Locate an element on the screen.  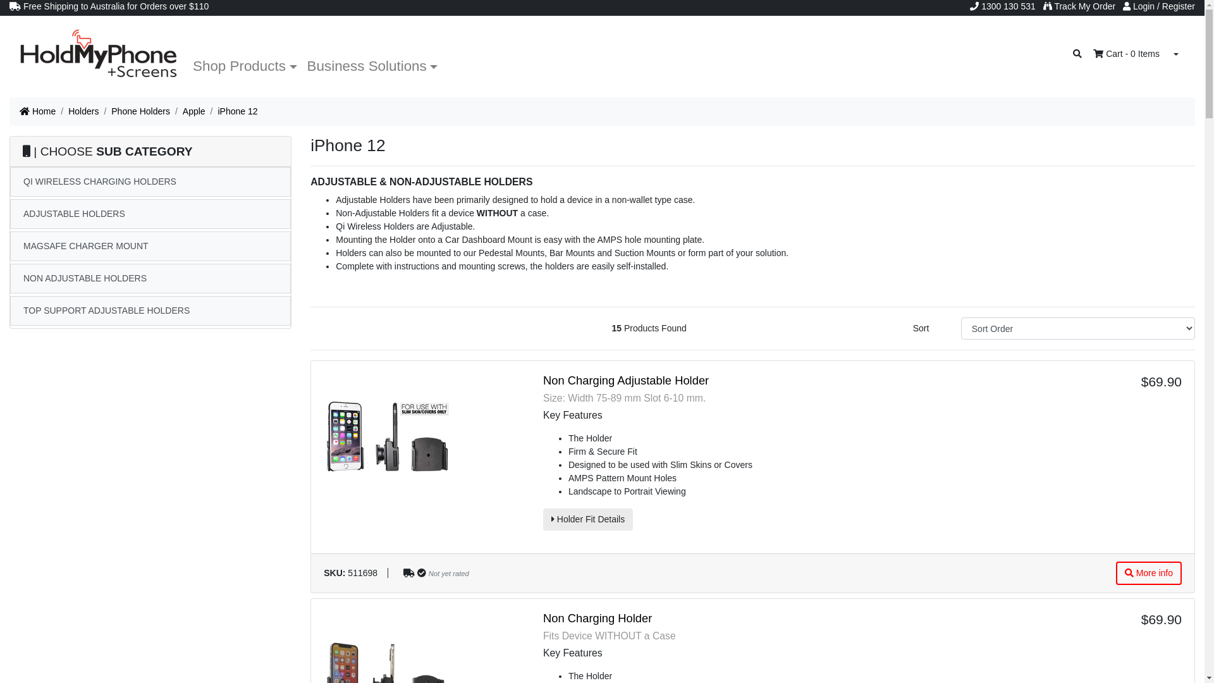
Holders is located at coordinates (83, 111).